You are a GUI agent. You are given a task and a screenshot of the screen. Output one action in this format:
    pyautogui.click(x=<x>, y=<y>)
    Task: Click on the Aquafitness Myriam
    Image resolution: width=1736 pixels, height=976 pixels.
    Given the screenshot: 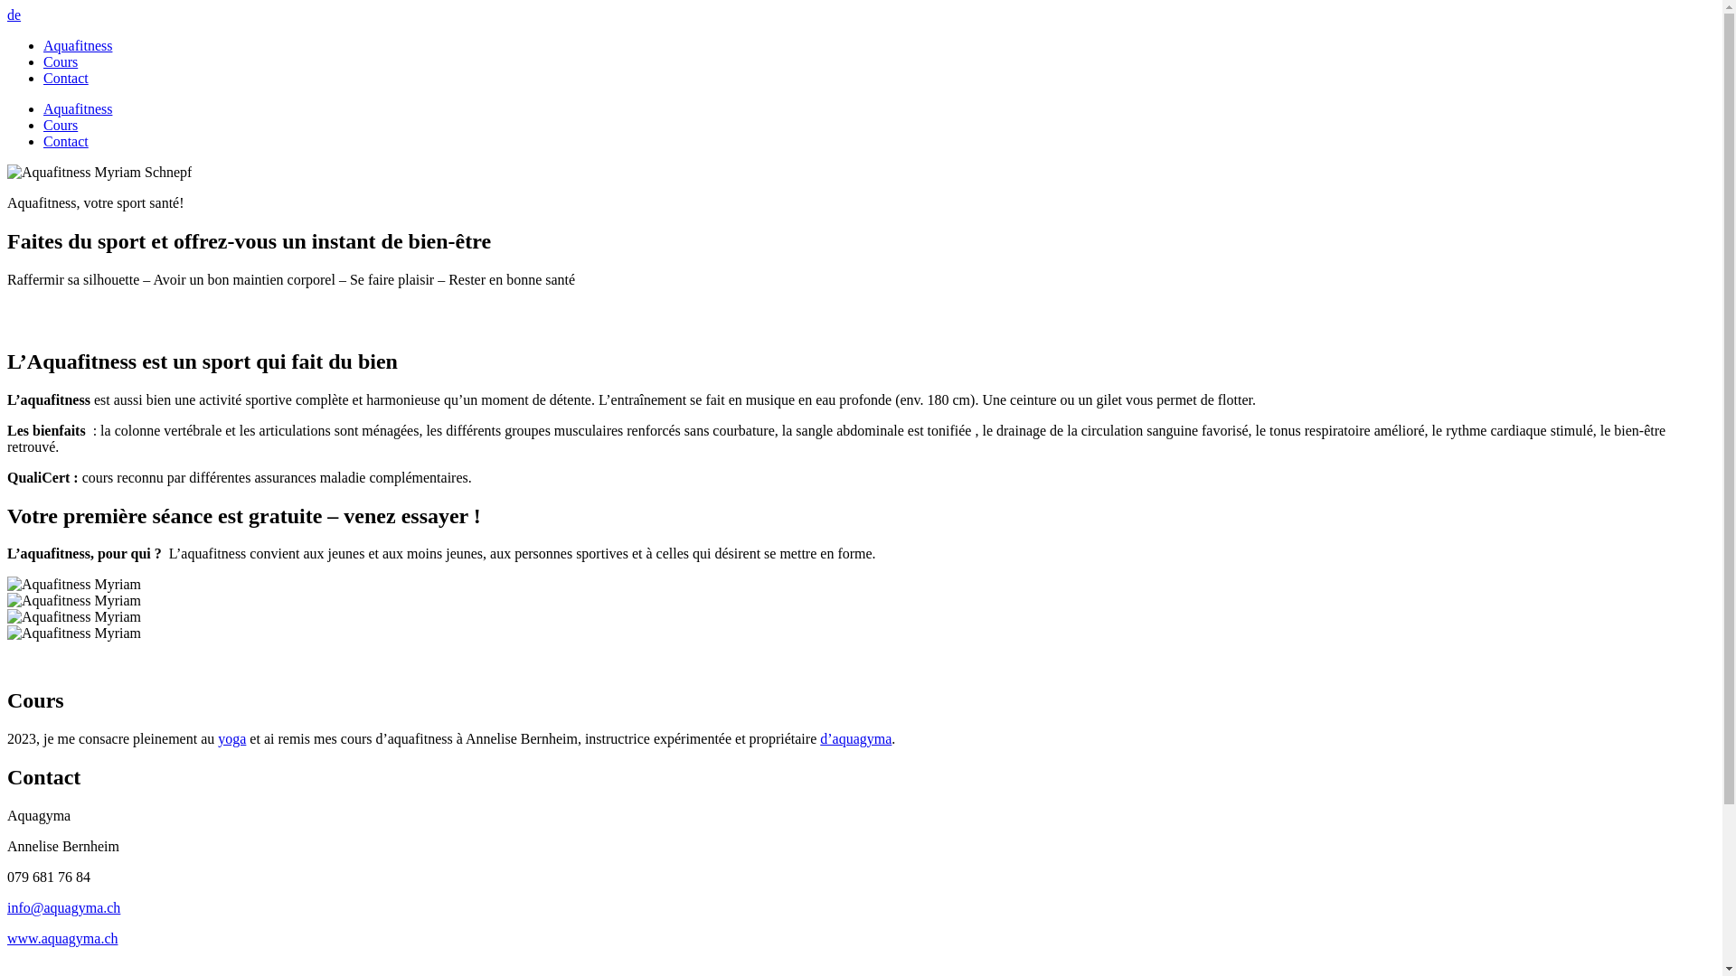 What is the action you would take?
    pyautogui.click(x=74, y=601)
    